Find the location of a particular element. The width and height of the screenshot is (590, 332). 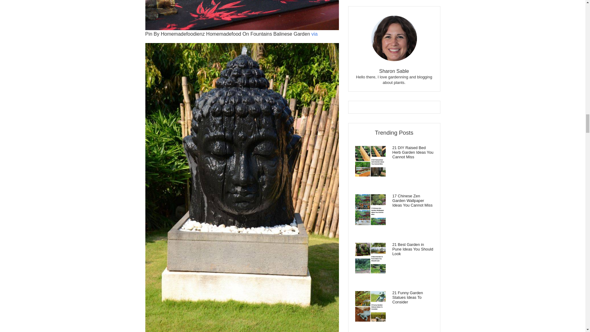

via is located at coordinates (314, 34).